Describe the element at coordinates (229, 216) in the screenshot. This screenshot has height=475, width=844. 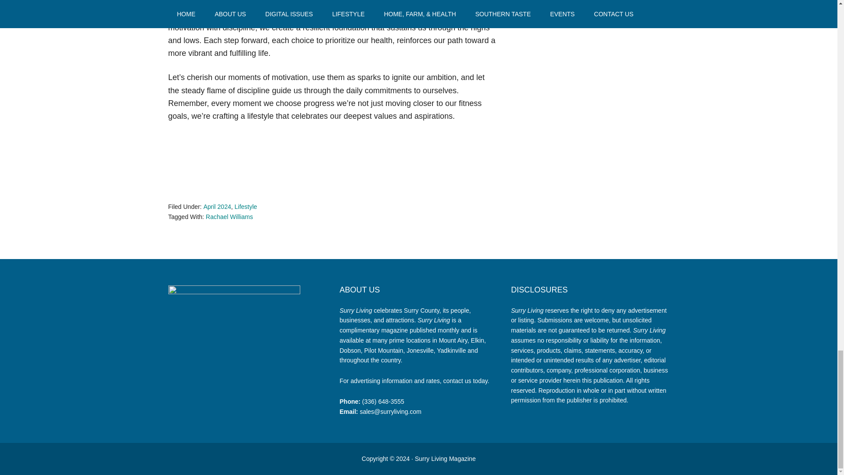
I see `Rachael Williams` at that location.